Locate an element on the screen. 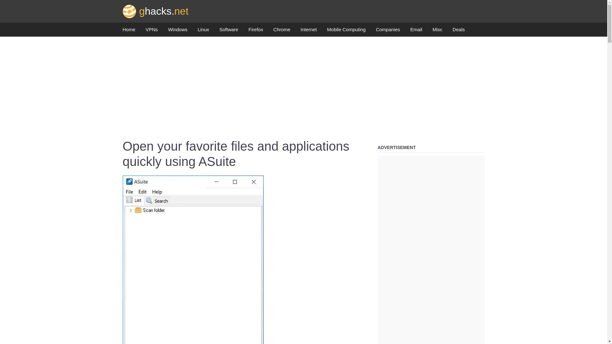 This screenshot has width=612, height=344. Deals is located at coordinates (458, 31).